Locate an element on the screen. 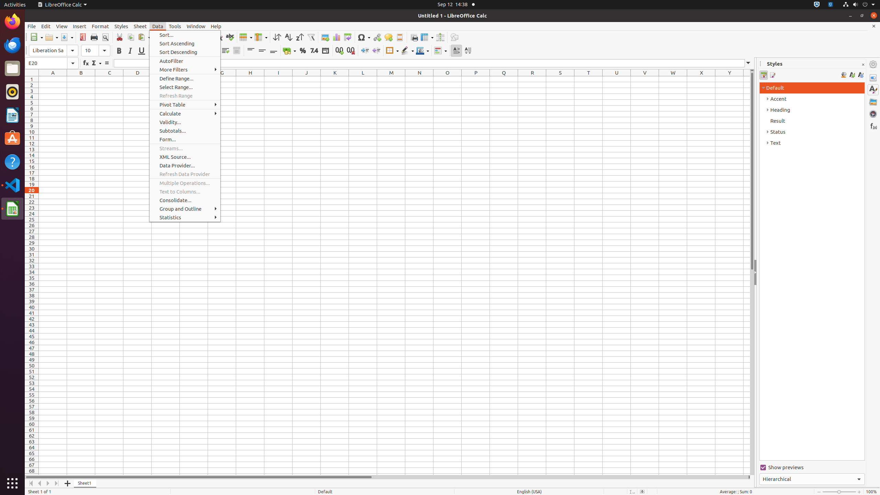 The height and width of the screenshot is (495, 880). Horizontal scroll bar is located at coordinates (386, 477).